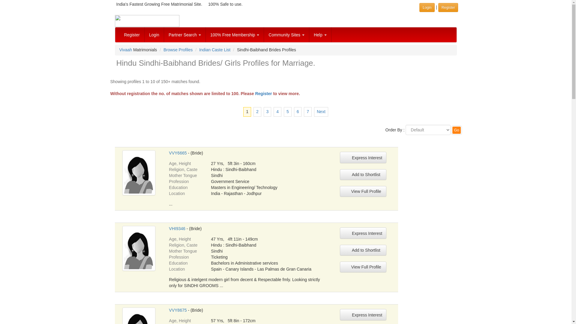 This screenshot has width=576, height=324. I want to click on Register, so click(448, 7).